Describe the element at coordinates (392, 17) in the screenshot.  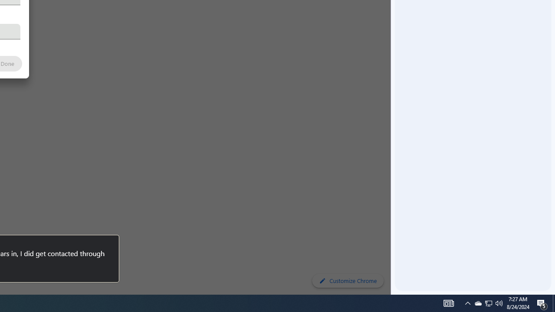
I see `Side Panel Resize Handle` at that location.